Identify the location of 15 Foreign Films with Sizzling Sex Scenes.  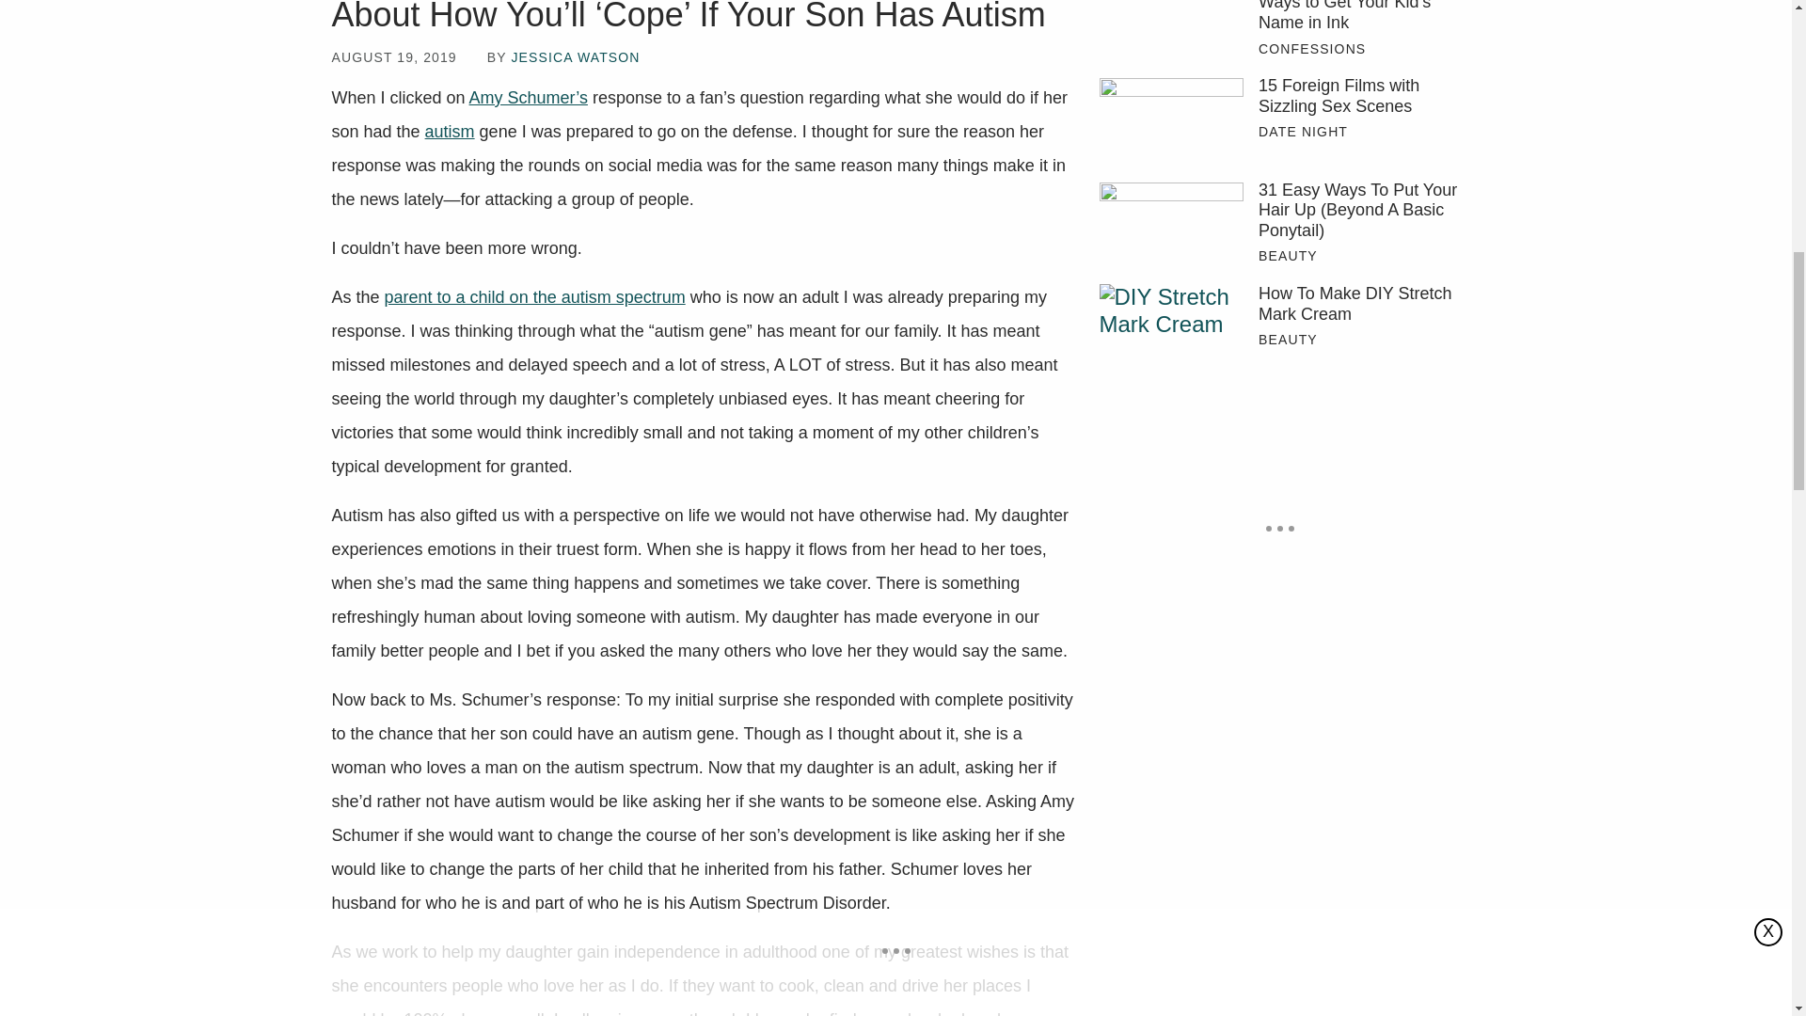
(1358, 96).